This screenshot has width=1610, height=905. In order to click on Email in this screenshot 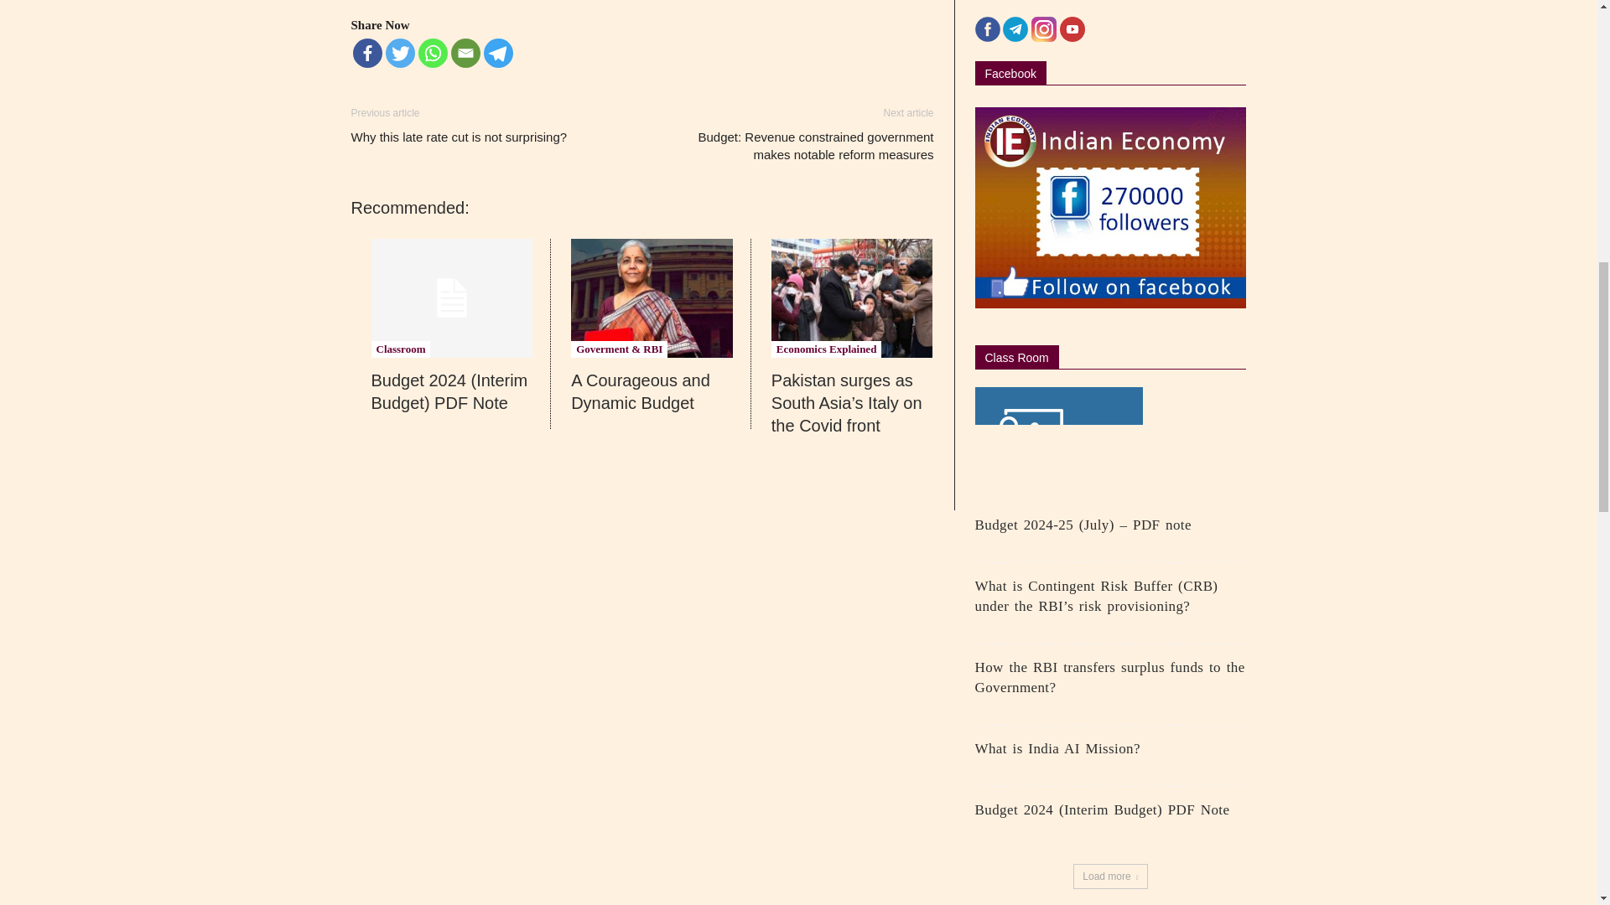, I will do `click(465, 54)`.